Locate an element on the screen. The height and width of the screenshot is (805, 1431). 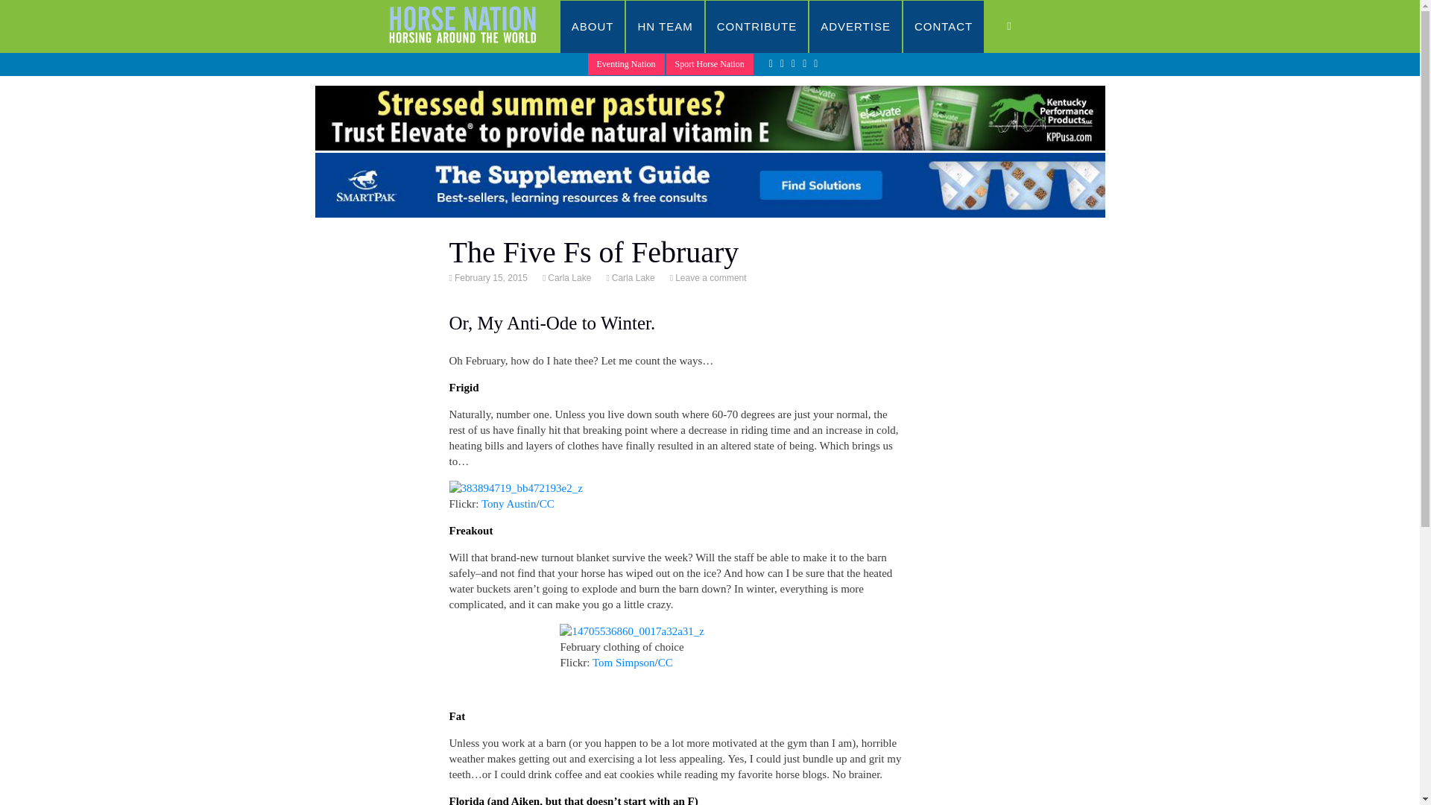
CONTRIBUTE is located at coordinates (756, 27).